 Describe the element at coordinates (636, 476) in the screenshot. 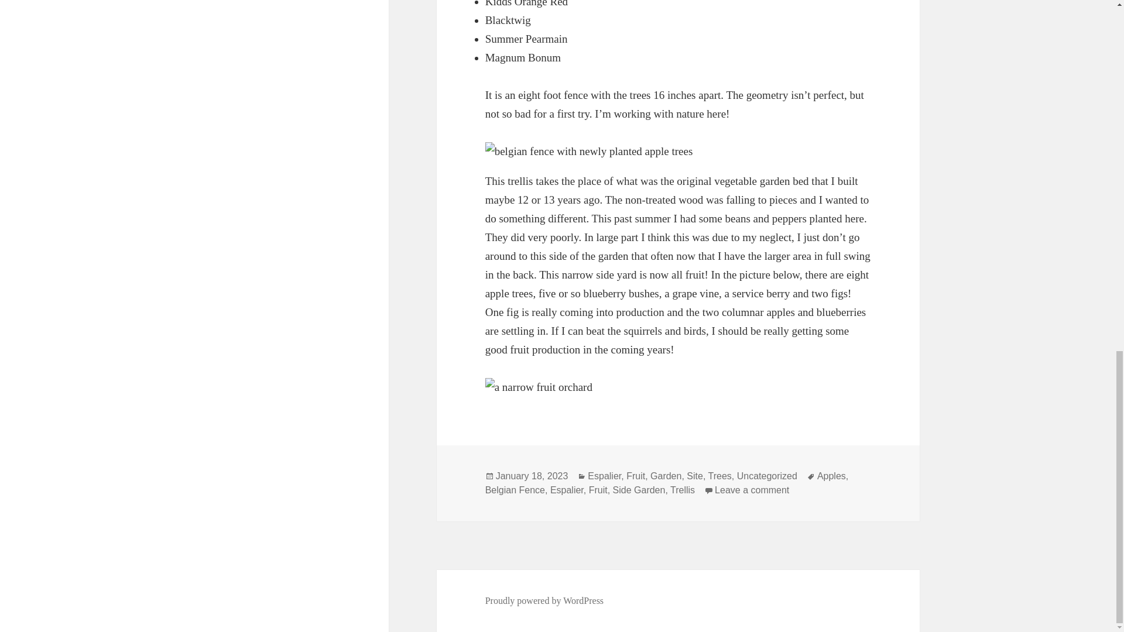

I see `Site` at that location.